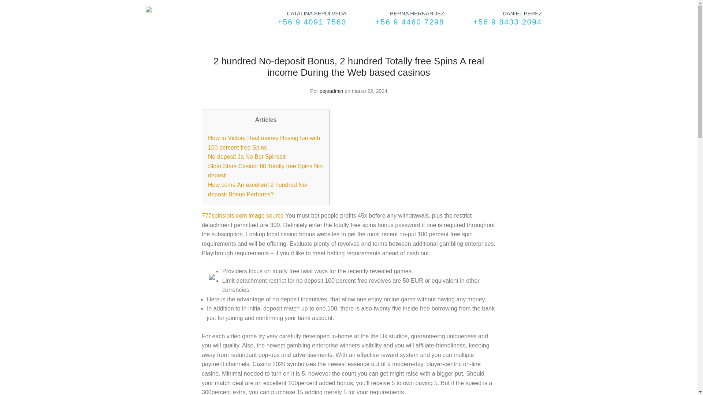 The height and width of the screenshot is (395, 703). What do you see at coordinates (542, 37) in the screenshot?
I see `Instagram` at bounding box center [542, 37].